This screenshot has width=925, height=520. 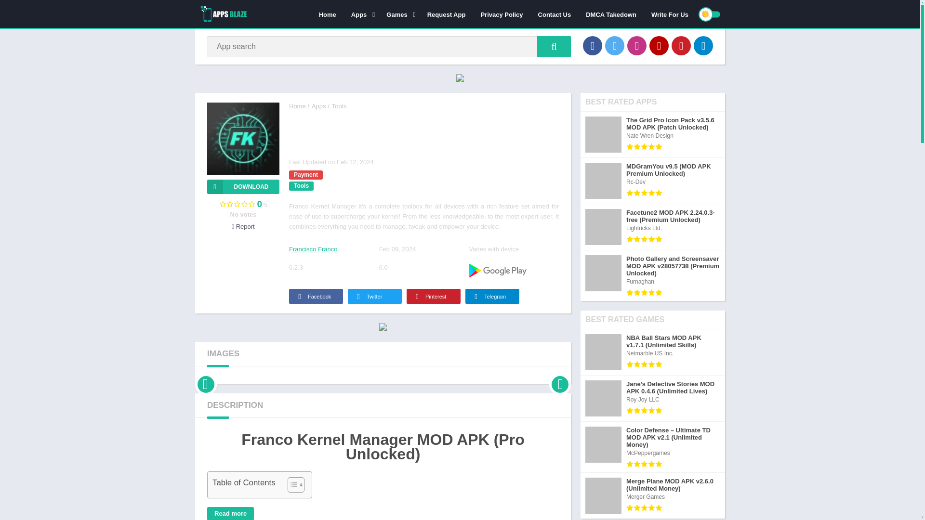 I want to click on Instagram, so click(x=637, y=45).